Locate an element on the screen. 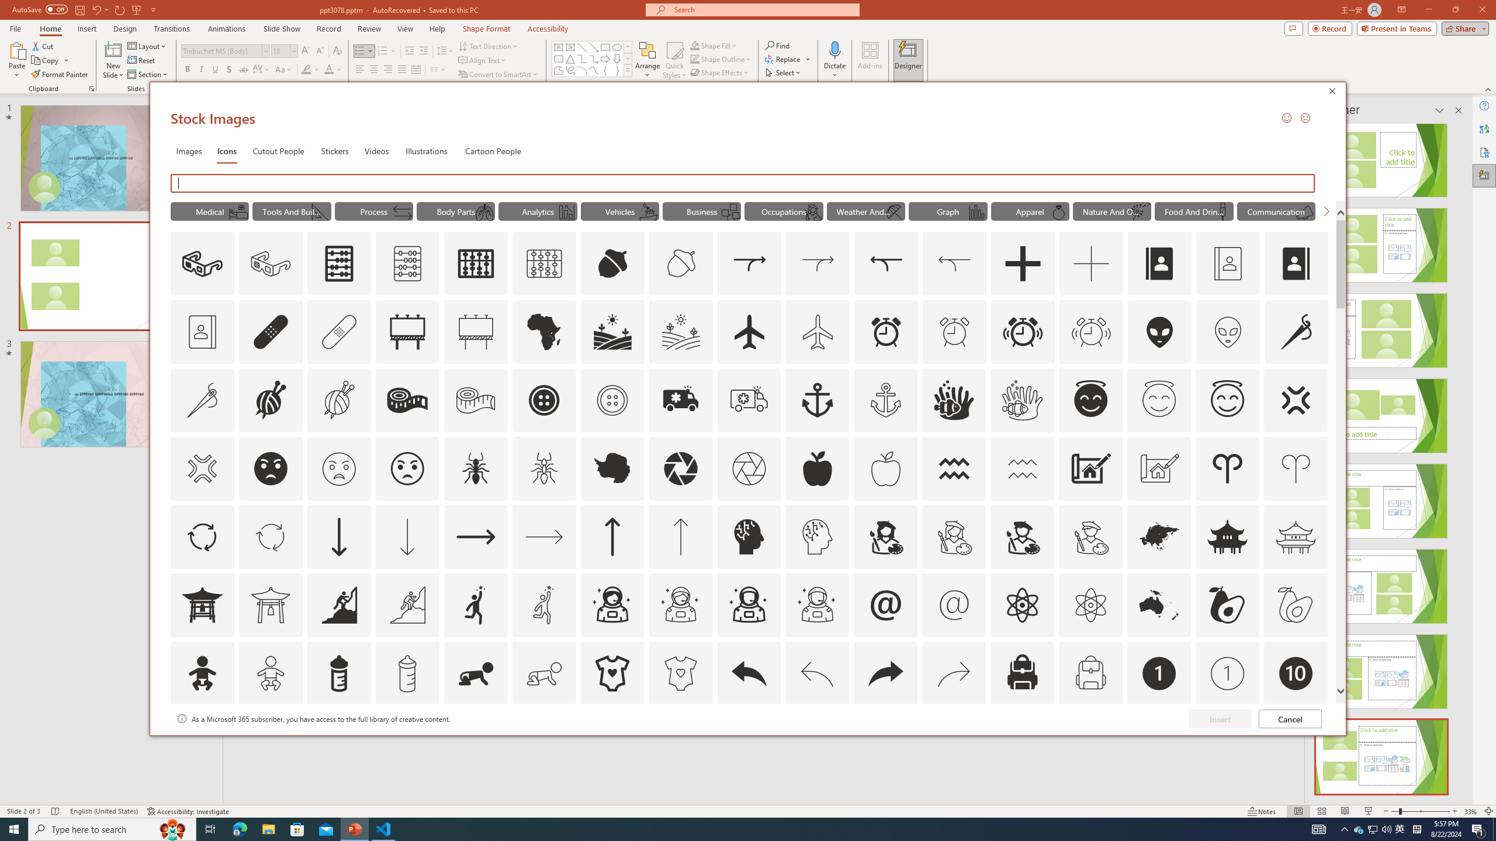 The width and height of the screenshot is (1496, 841). AutomationID: Icons_Aries is located at coordinates (1228, 468).